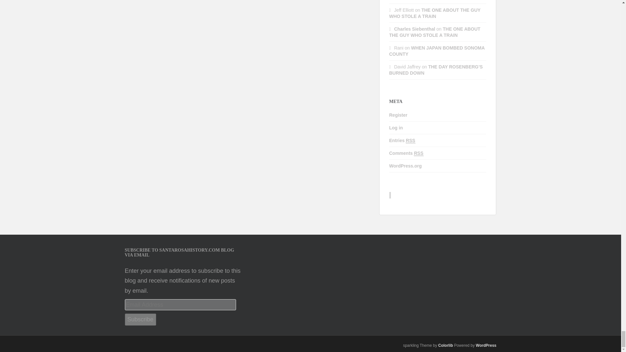 The image size is (626, 352). I want to click on Really Simple Syndication, so click(419, 153).